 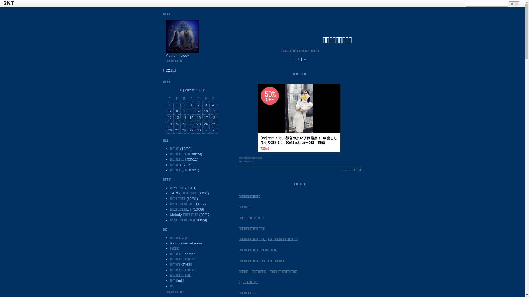 What do you see at coordinates (186, 243) in the screenshot?
I see `Kaoru's secret room` at bounding box center [186, 243].